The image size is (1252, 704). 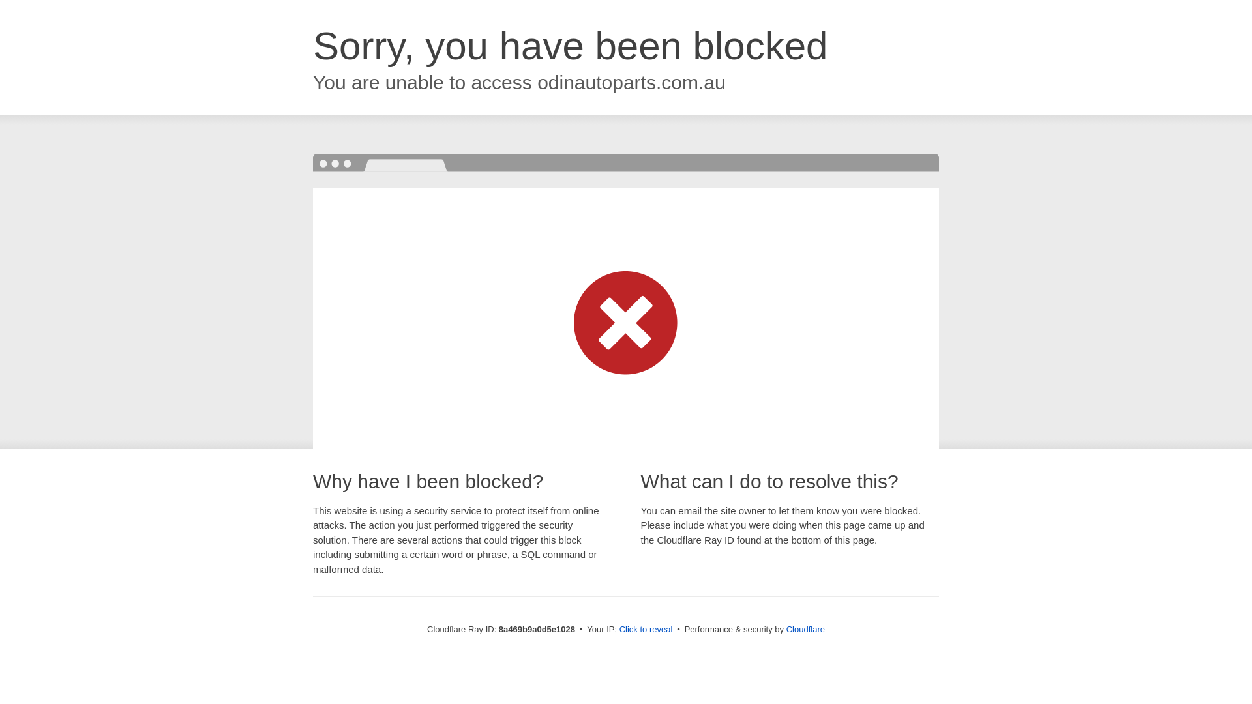 What do you see at coordinates (805, 629) in the screenshot?
I see `Cloudflare` at bounding box center [805, 629].